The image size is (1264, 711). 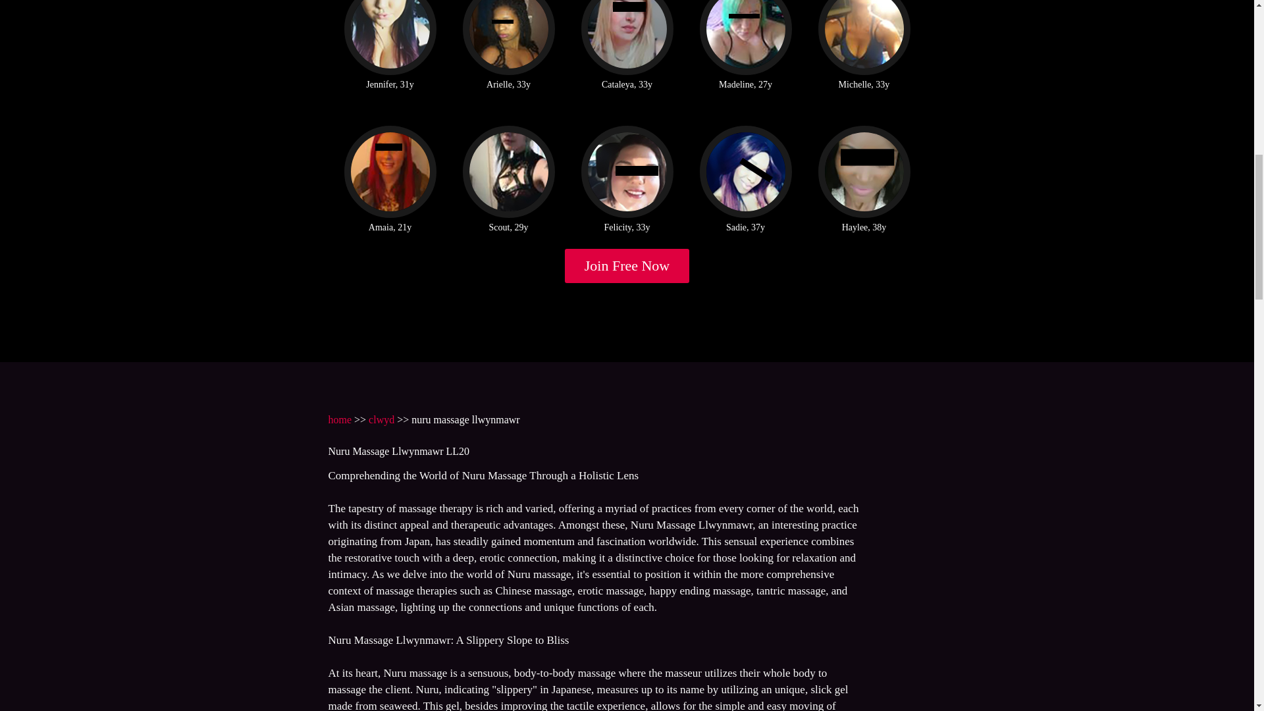 I want to click on Join, so click(x=627, y=266).